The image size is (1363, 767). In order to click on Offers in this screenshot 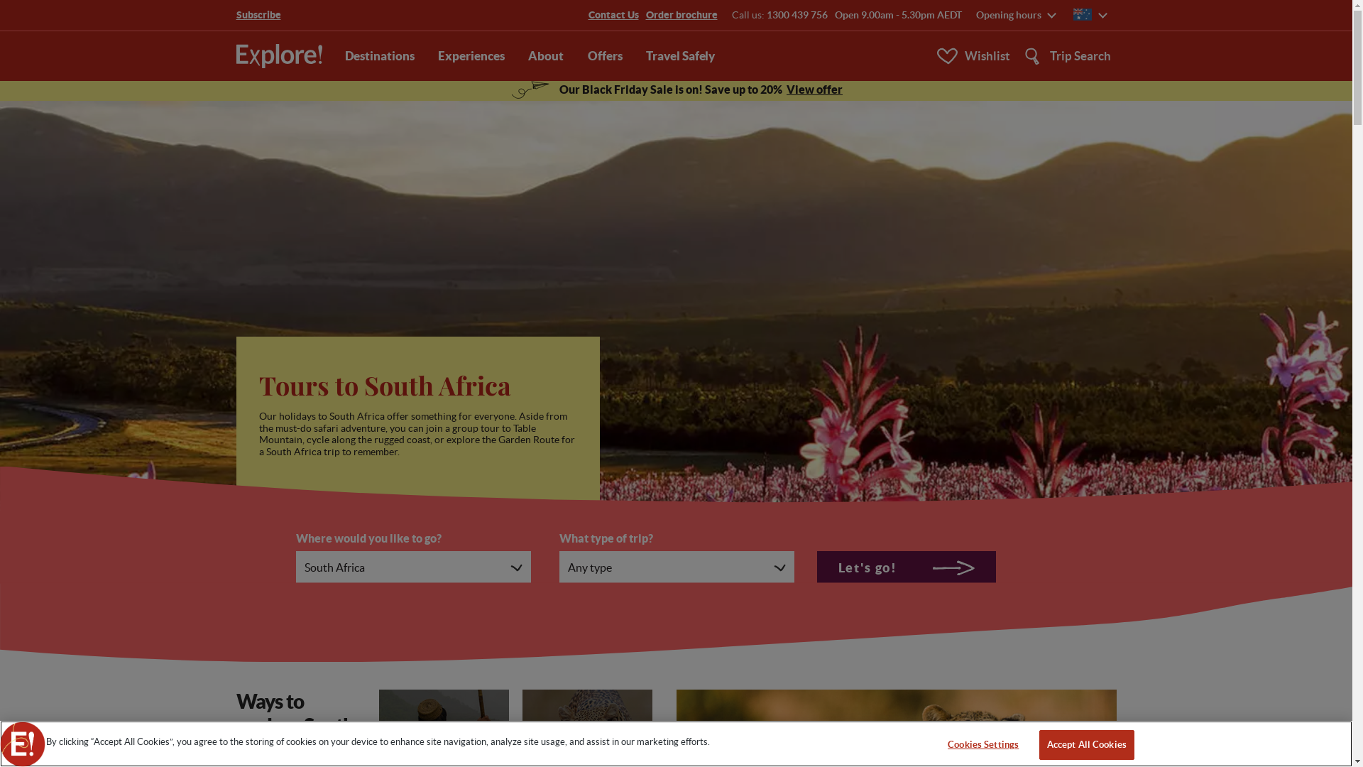, I will do `click(605, 57)`.